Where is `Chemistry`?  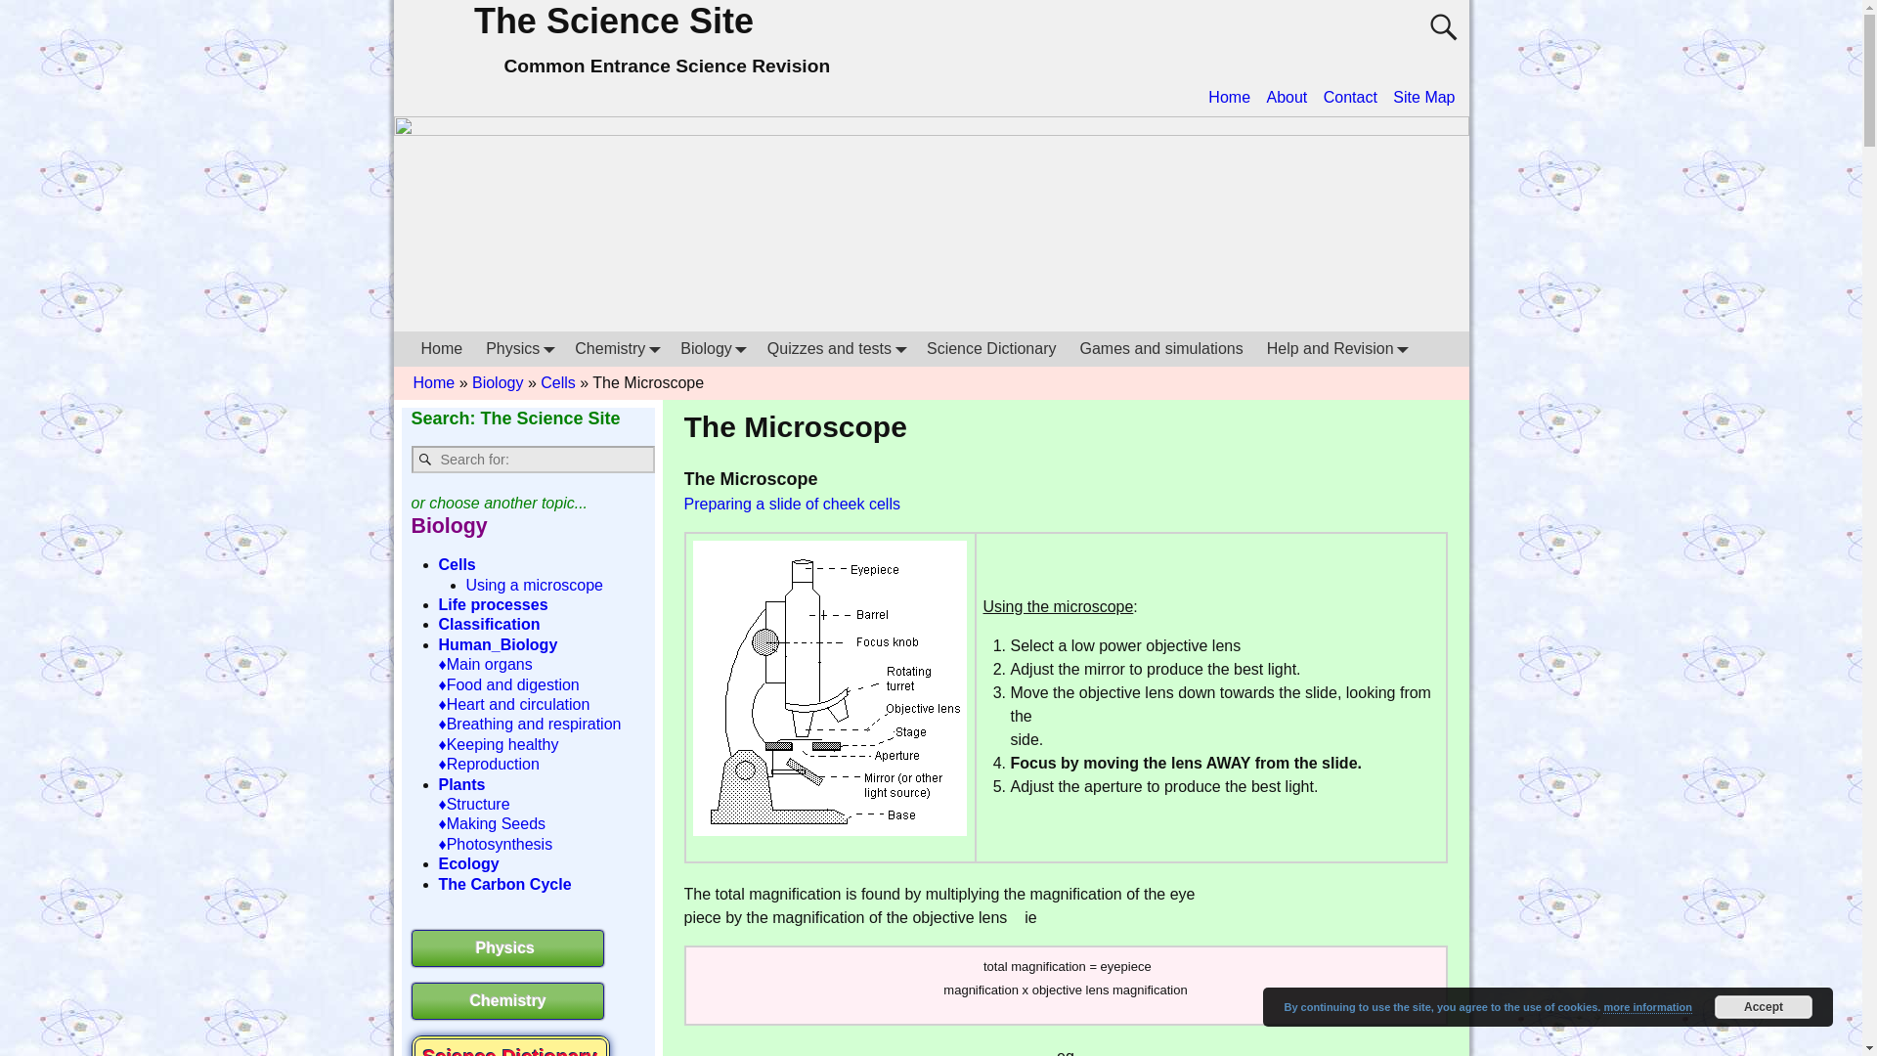 Chemistry is located at coordinates (616, 348).